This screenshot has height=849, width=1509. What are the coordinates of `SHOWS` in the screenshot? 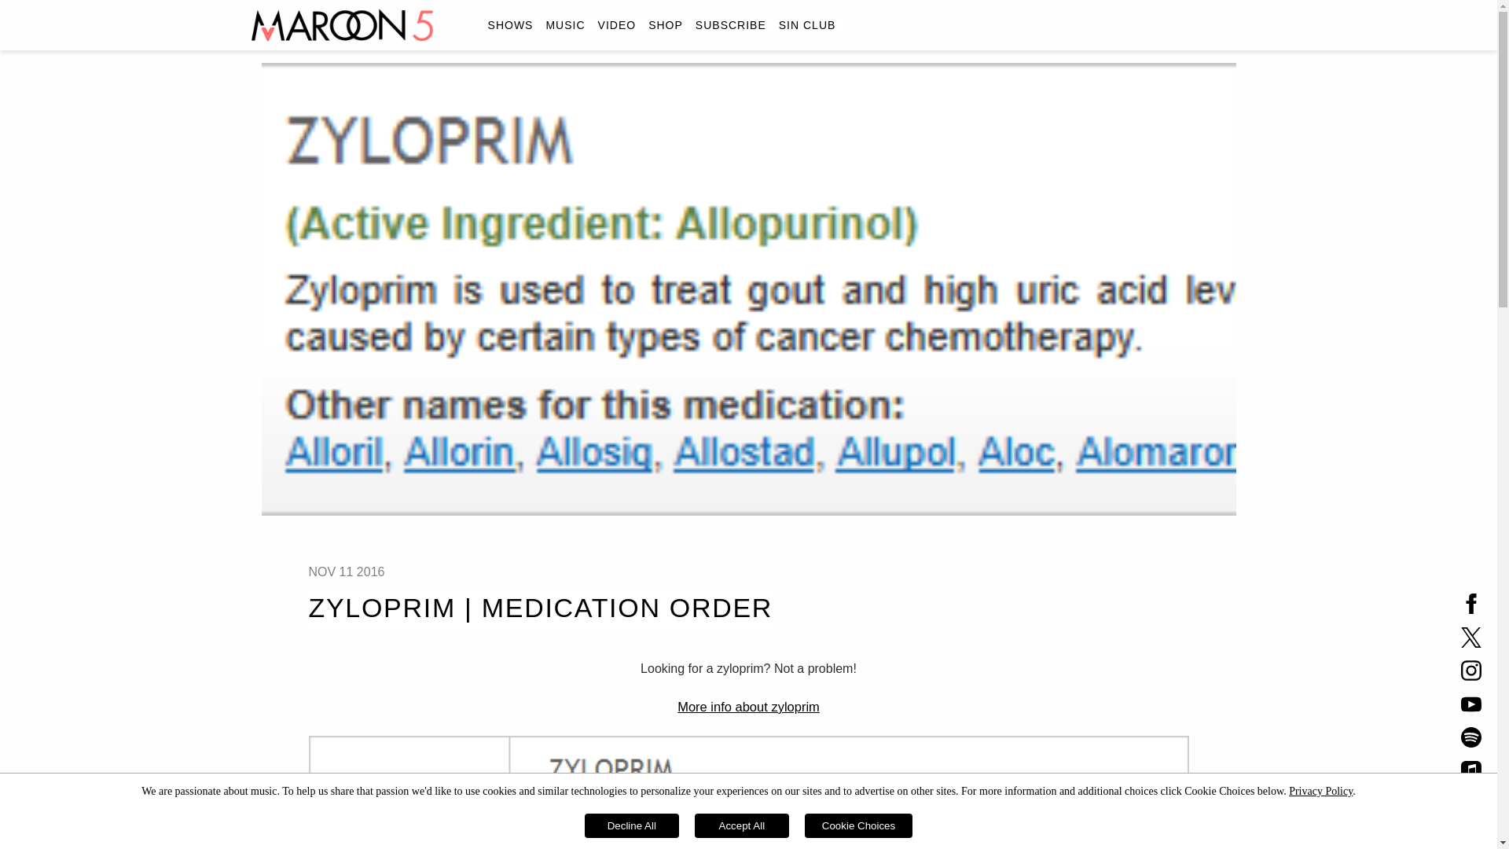 It's located at (511, 25).